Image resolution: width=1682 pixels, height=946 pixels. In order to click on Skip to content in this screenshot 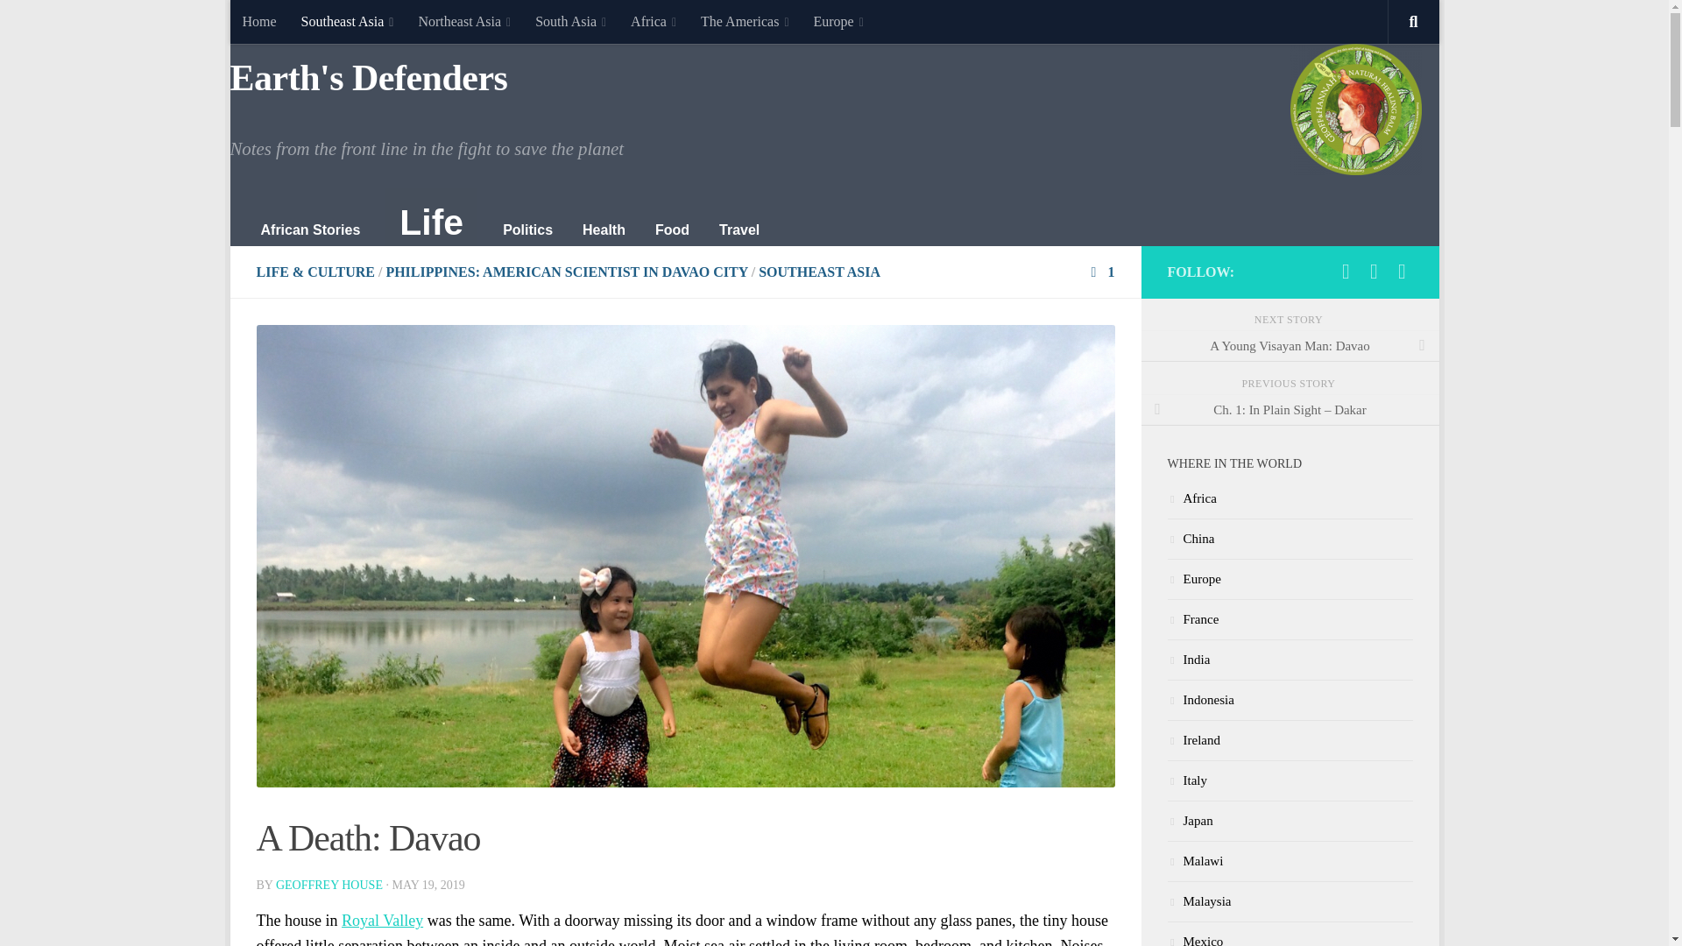, I will do `click(298, 24)`.